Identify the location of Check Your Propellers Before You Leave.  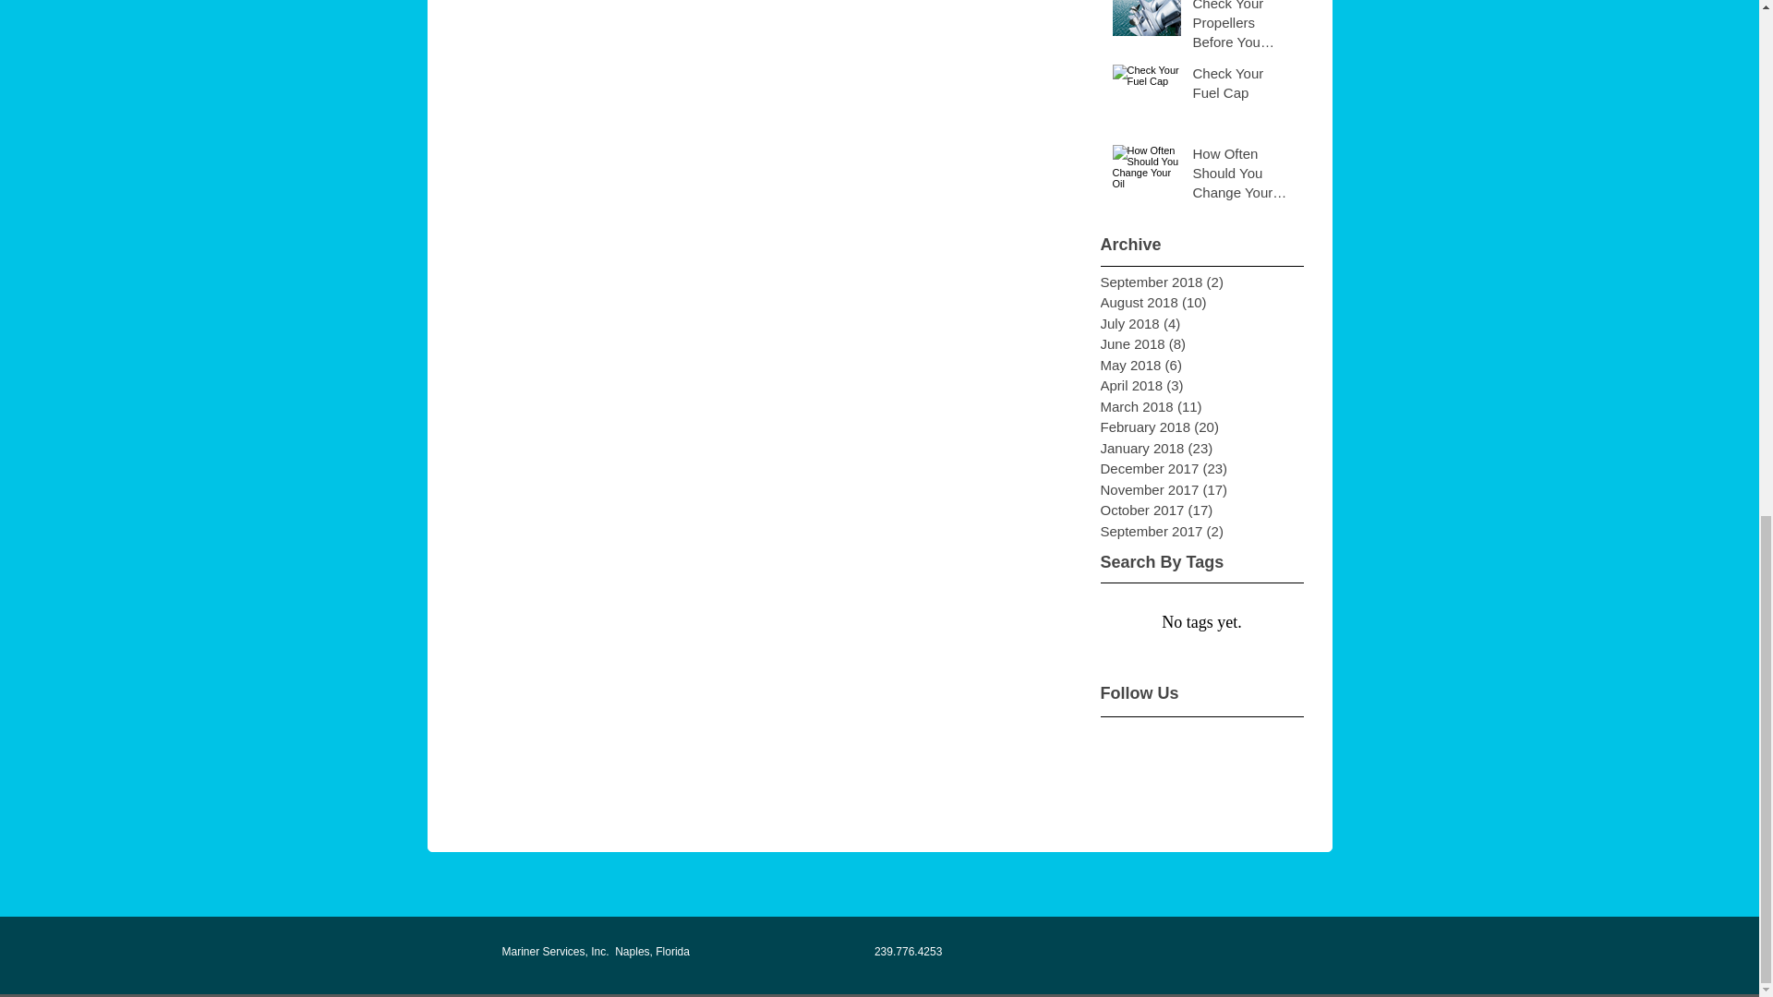
(1243, 30).